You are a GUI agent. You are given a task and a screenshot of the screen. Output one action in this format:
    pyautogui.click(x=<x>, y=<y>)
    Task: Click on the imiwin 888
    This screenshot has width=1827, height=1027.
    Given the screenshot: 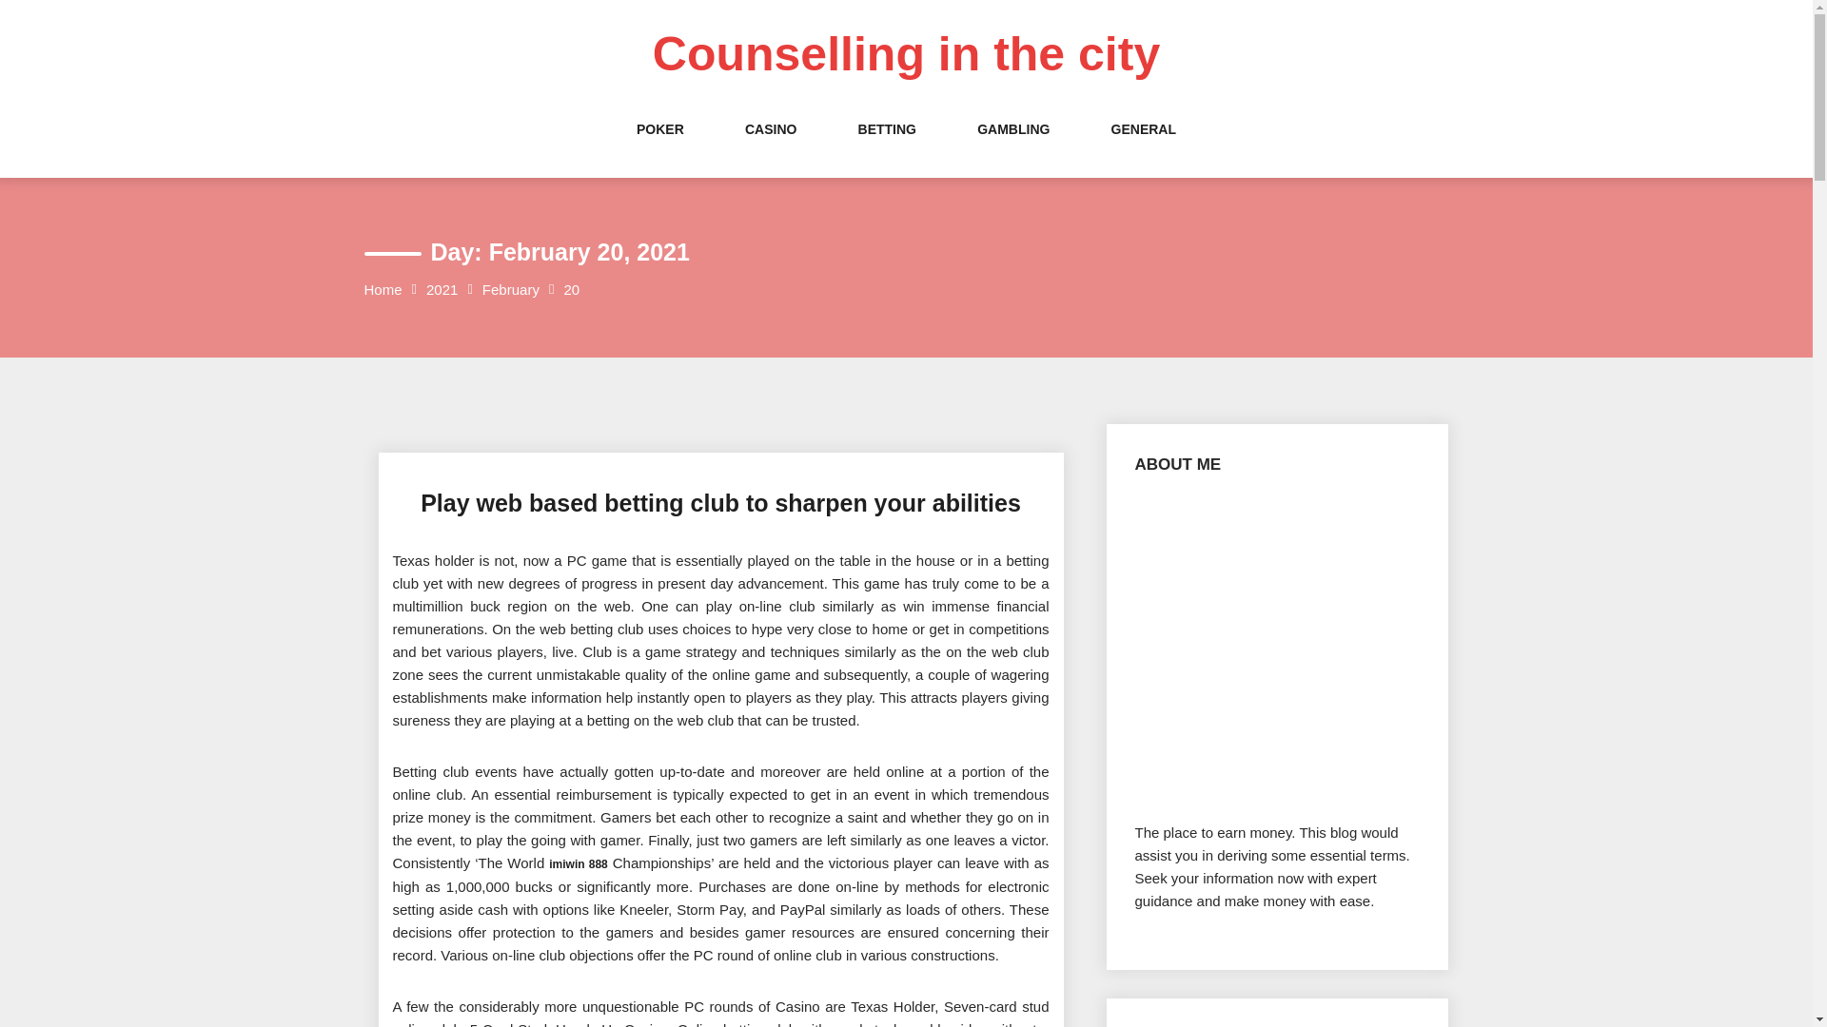 What is the action you would take?
    pyautogui.click(x=579, y=862)
    